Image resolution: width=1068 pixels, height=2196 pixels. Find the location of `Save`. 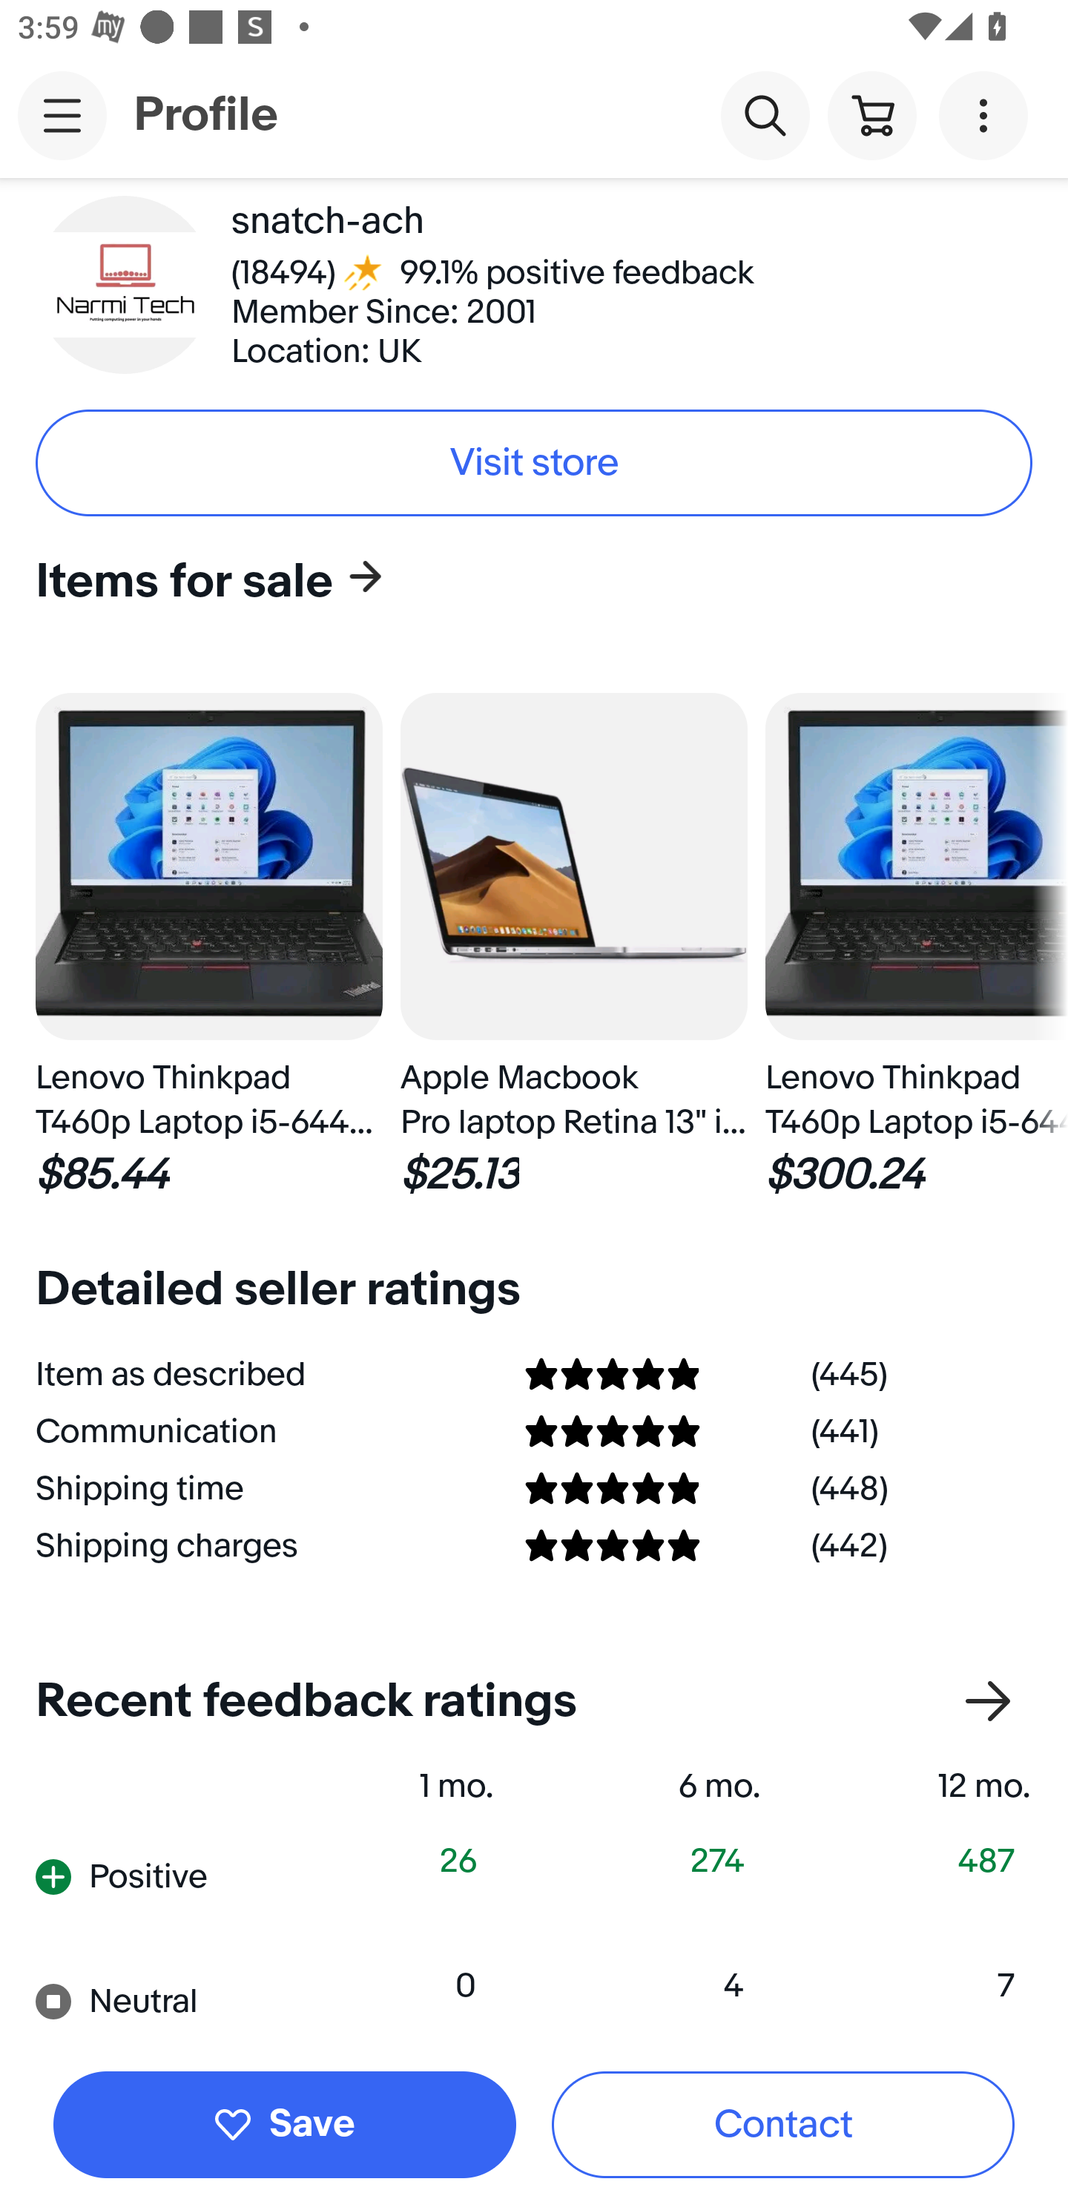

Save is located at coordinates (285, 2125).